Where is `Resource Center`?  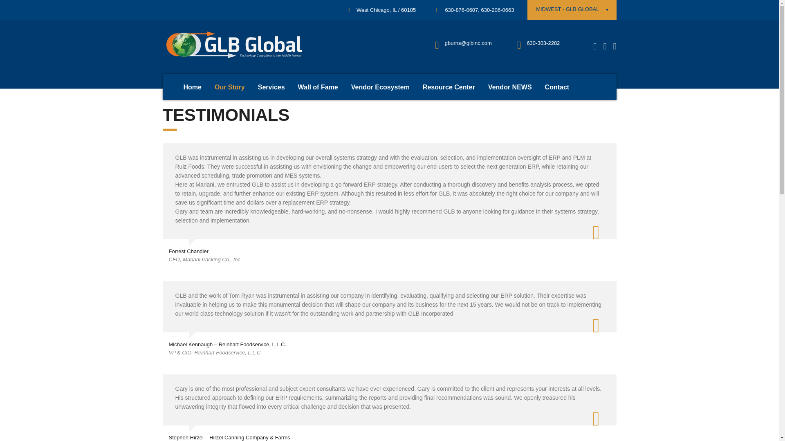 Resource Center is located at coordinates (449, 87).